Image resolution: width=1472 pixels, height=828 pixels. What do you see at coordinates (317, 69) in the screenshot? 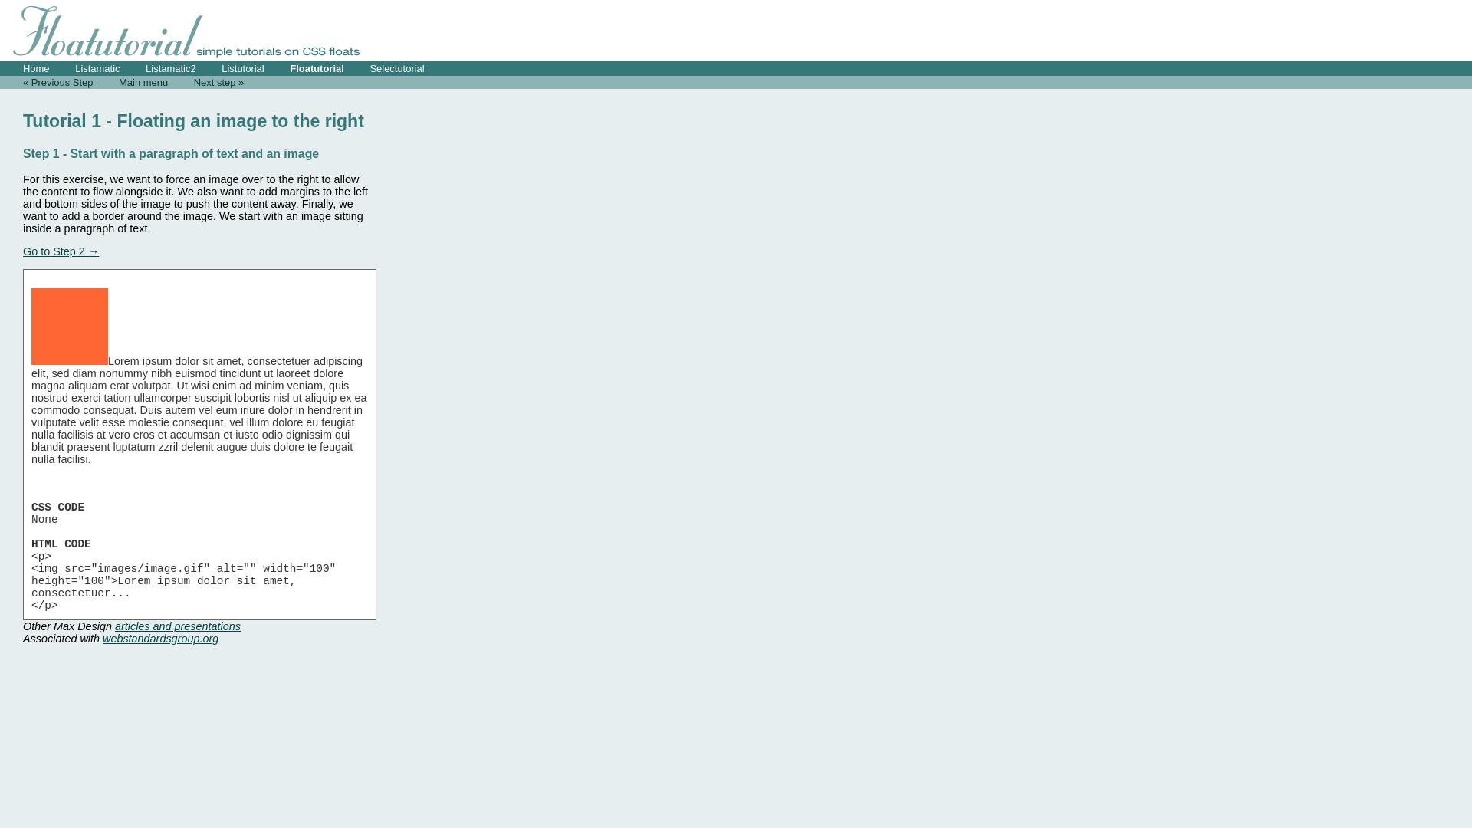
I see `Floatutorial` at bounding box center [317, 69].